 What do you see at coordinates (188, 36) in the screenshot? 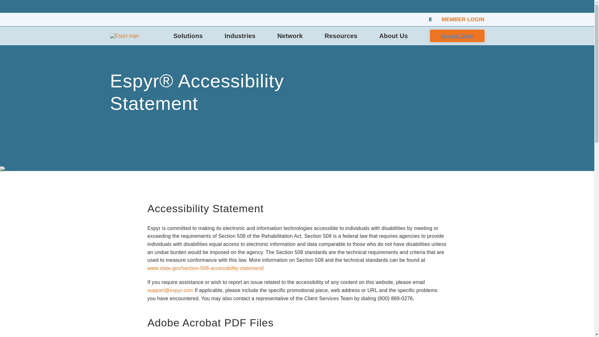
I see `Solutions` at bounding box center [188, 36].